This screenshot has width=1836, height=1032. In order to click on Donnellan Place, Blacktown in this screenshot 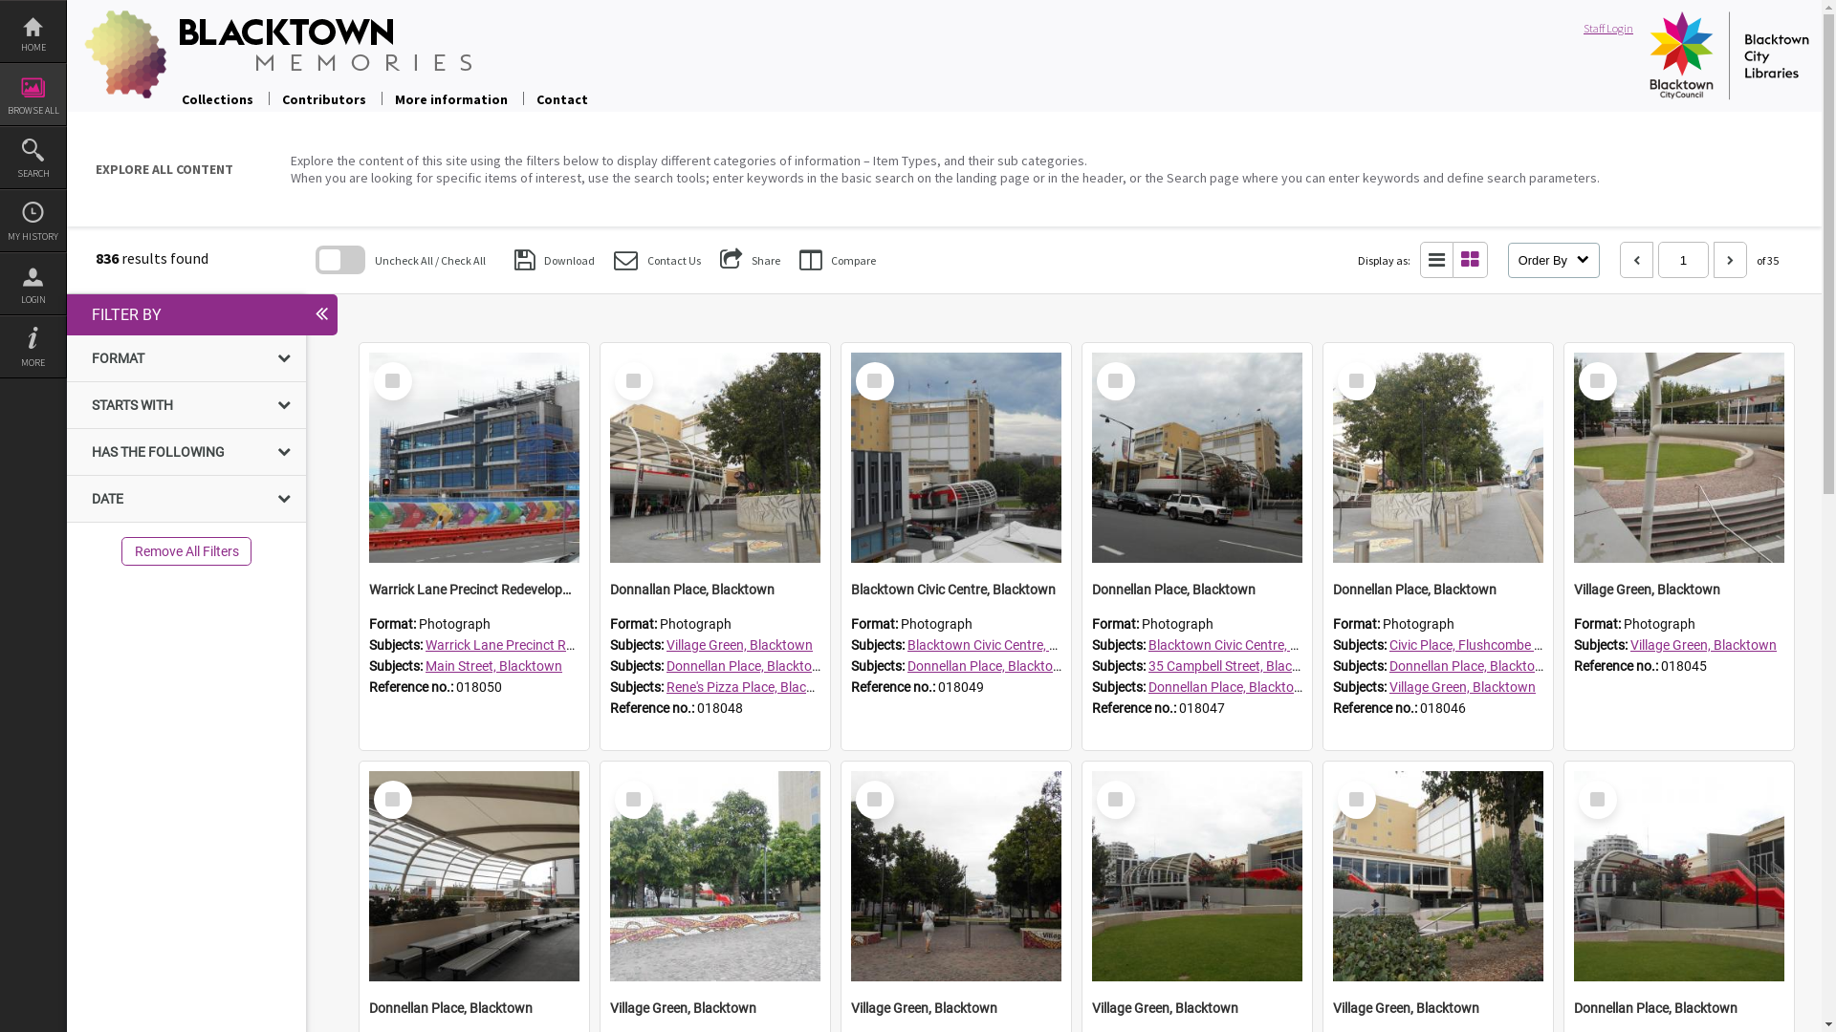, I will do `click(748, 666)`.